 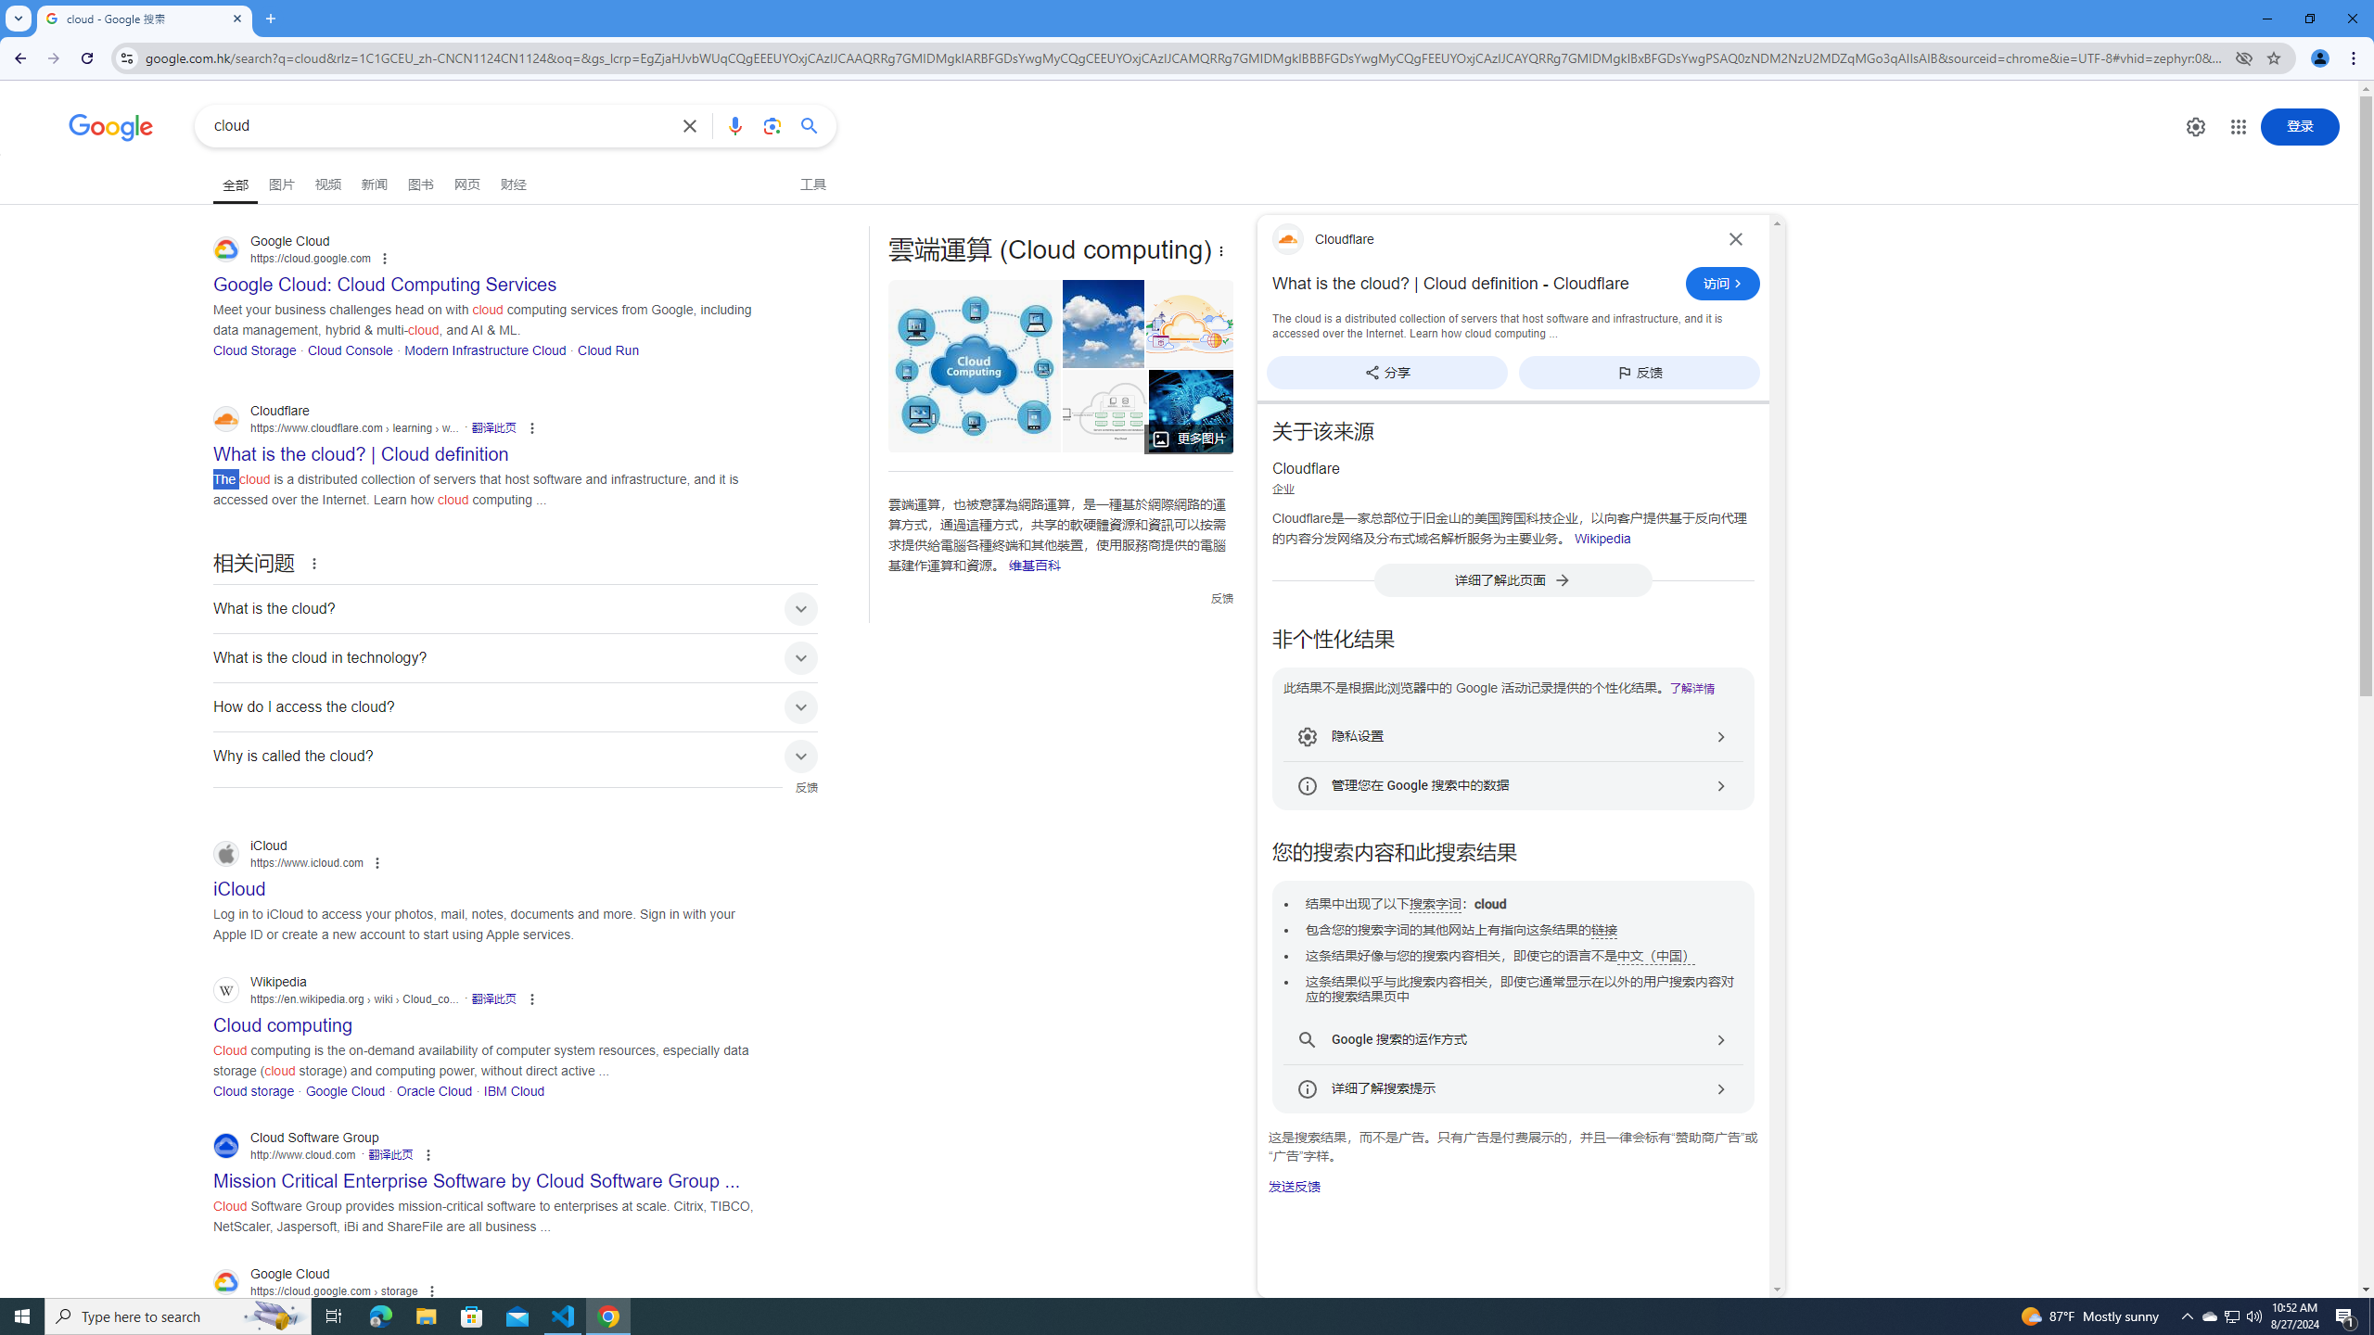 What do you see at coordinates (516, 656) in the screenshot?
I see `What is the cloud in technology?` at bounding box center [516, 656].